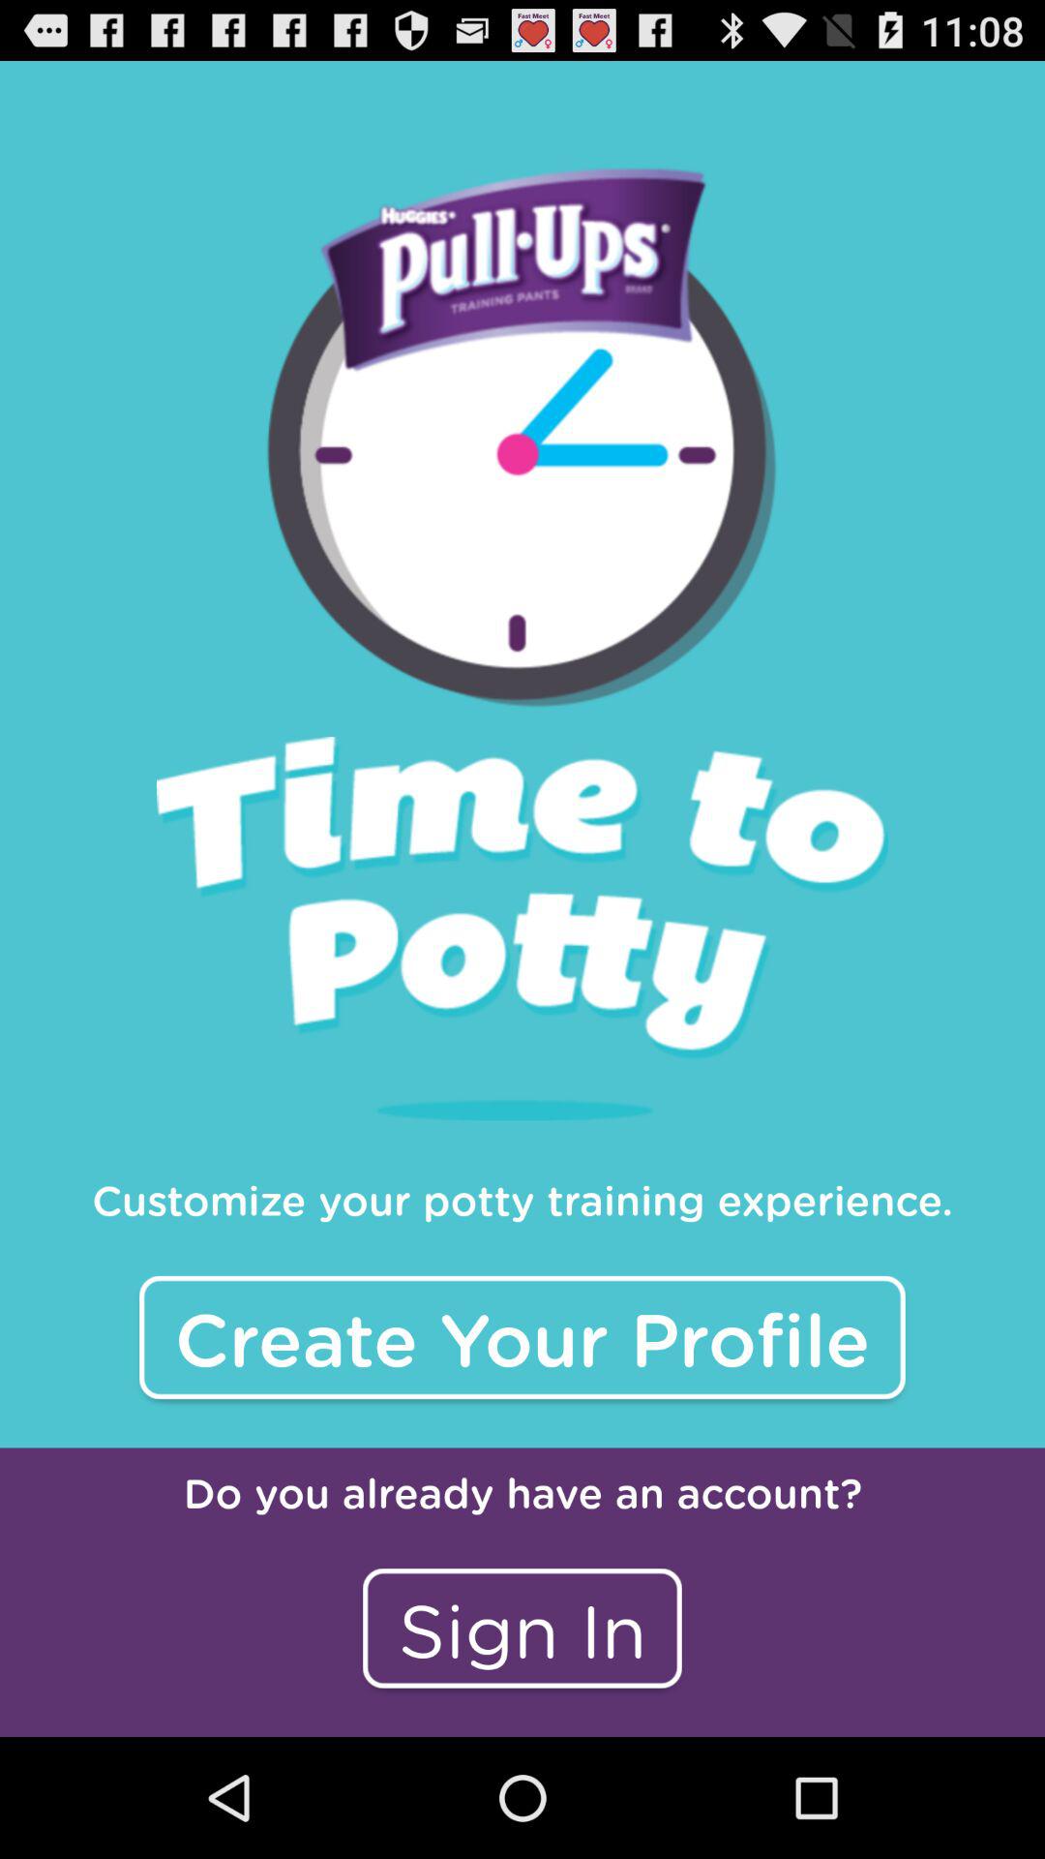 Image resolution: width=1045 pixels, height=1859 pixels. I want to click on tap the app above the do you already app, so click(522, 1337).